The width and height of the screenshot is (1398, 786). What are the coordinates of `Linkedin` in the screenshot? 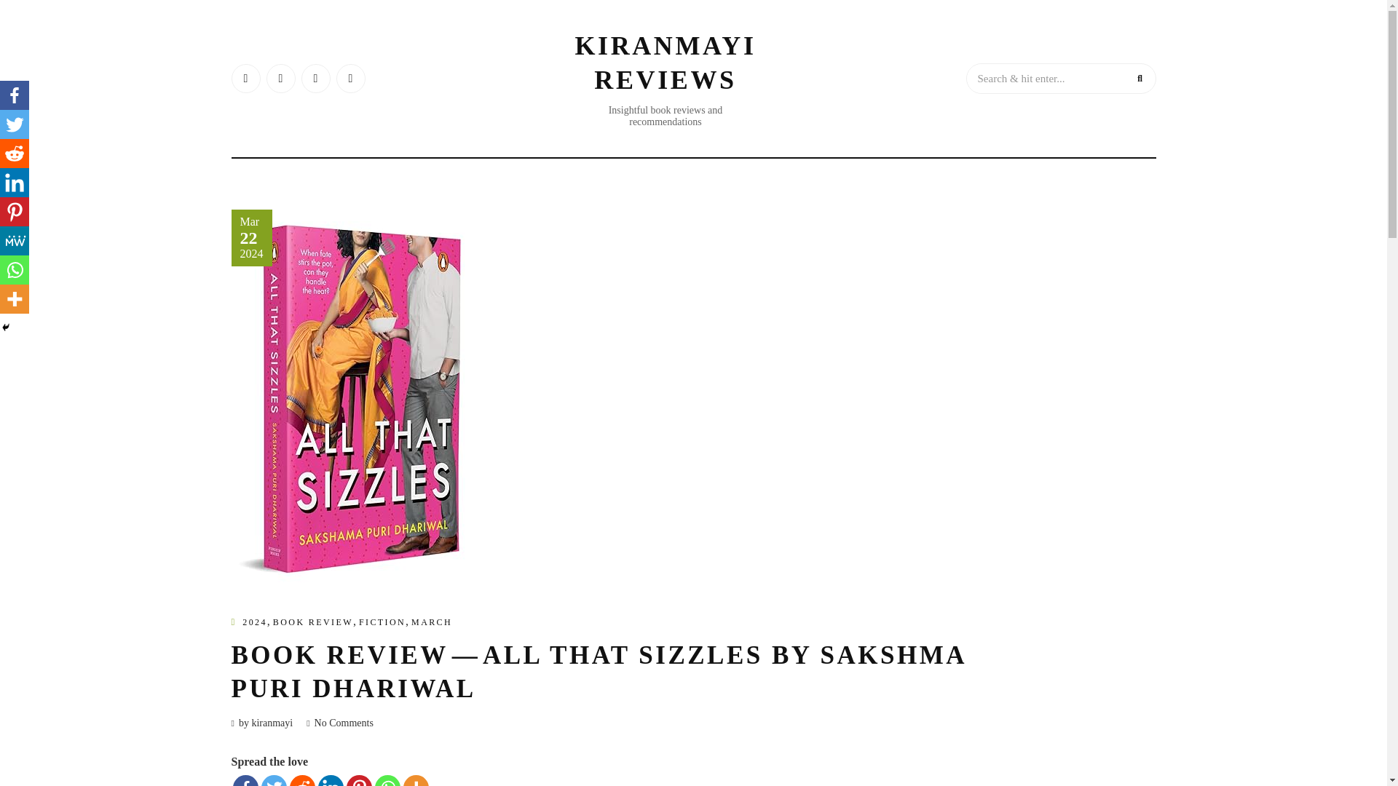 It's located at (329, 780).